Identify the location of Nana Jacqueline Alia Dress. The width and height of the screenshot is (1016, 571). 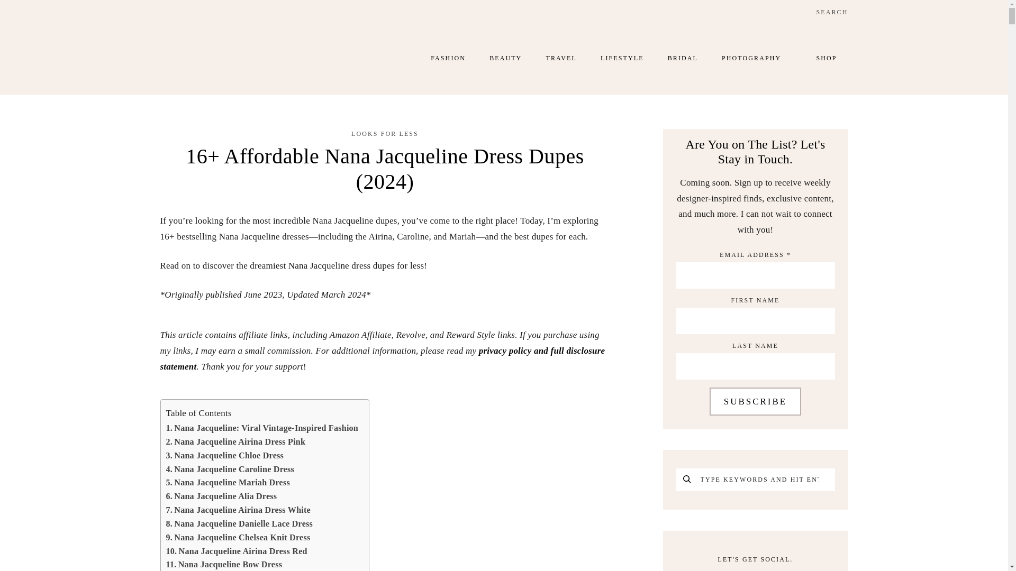
(222, 496).